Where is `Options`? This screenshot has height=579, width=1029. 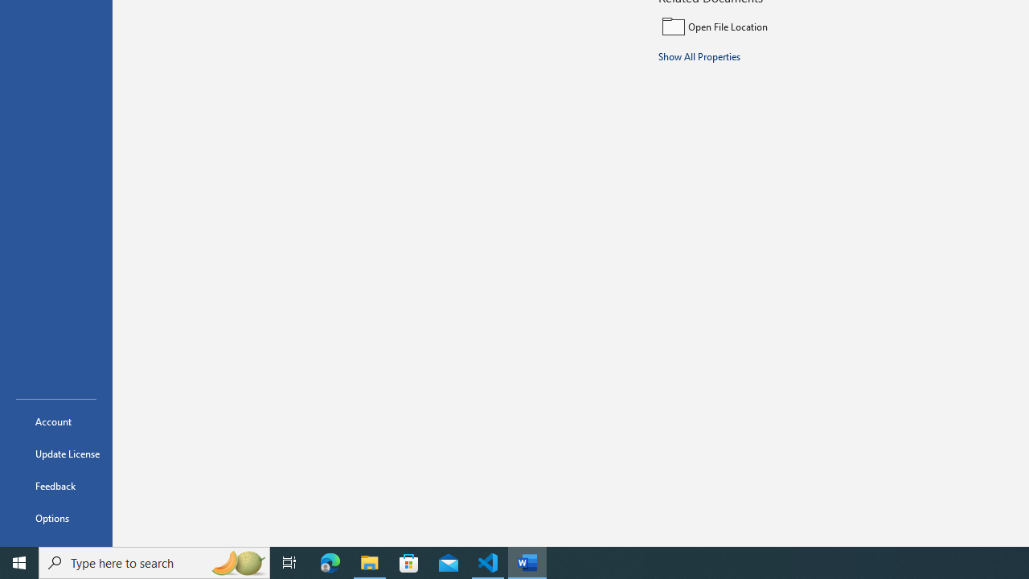 Options is located at coordinates (56, 518).